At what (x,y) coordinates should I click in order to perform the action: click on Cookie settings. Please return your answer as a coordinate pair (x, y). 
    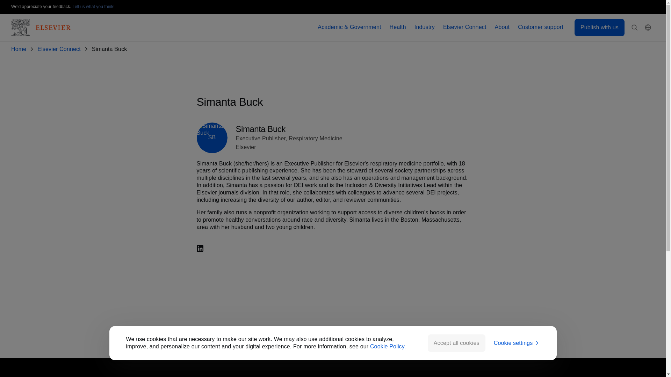
    Looking at the image, I should click on (517, 343).